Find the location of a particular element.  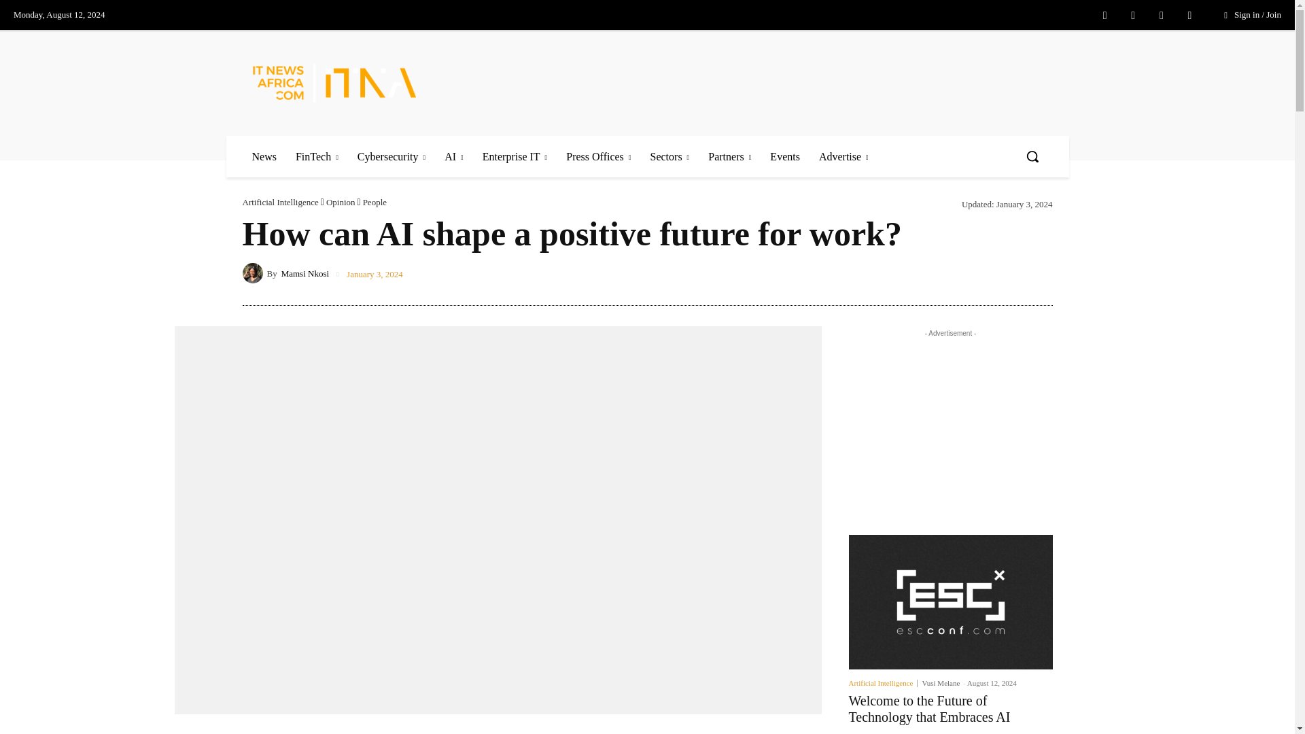

FinTech is located at coordinates (317, 156).